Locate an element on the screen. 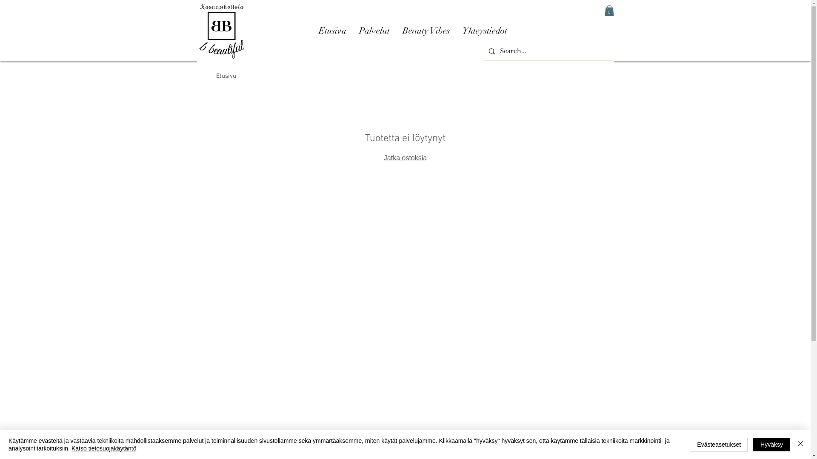 The width and height of the screenshot is (817, 459). Palvelut is located at coordinates (374, 31).